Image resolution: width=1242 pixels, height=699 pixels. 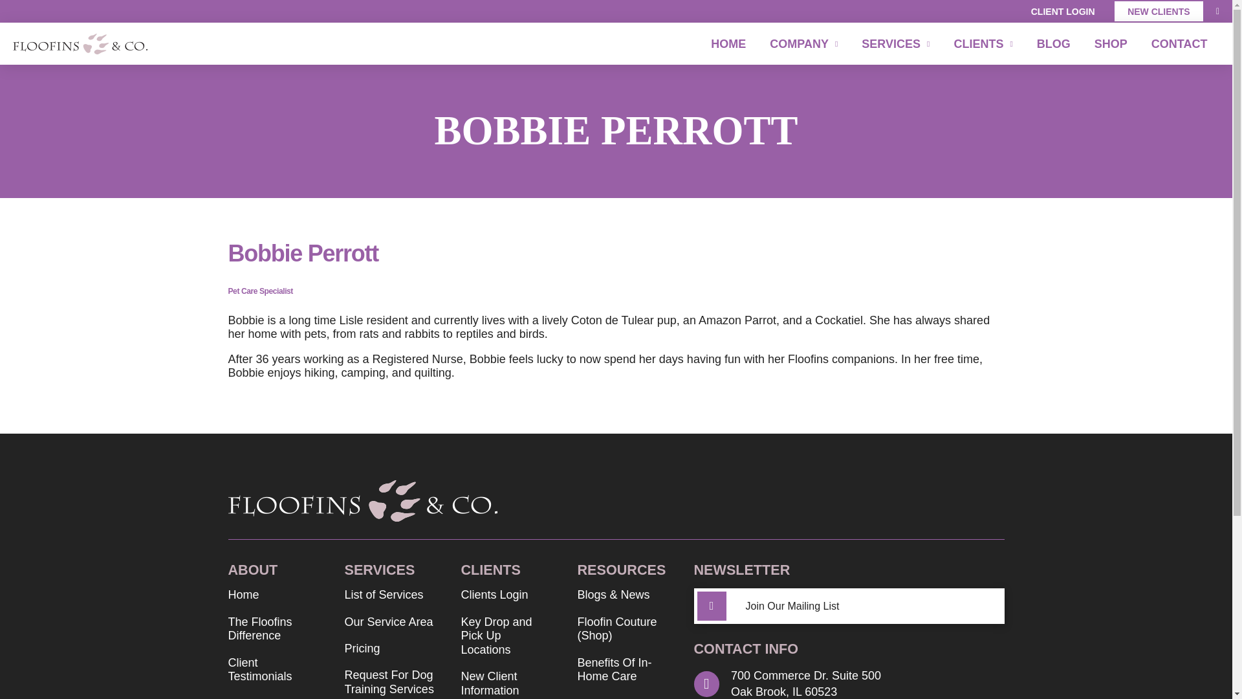 What do you see at coordinates (388, 624) in the screenshot?
I see `Our Service Area` at bounding box center [388, 624].